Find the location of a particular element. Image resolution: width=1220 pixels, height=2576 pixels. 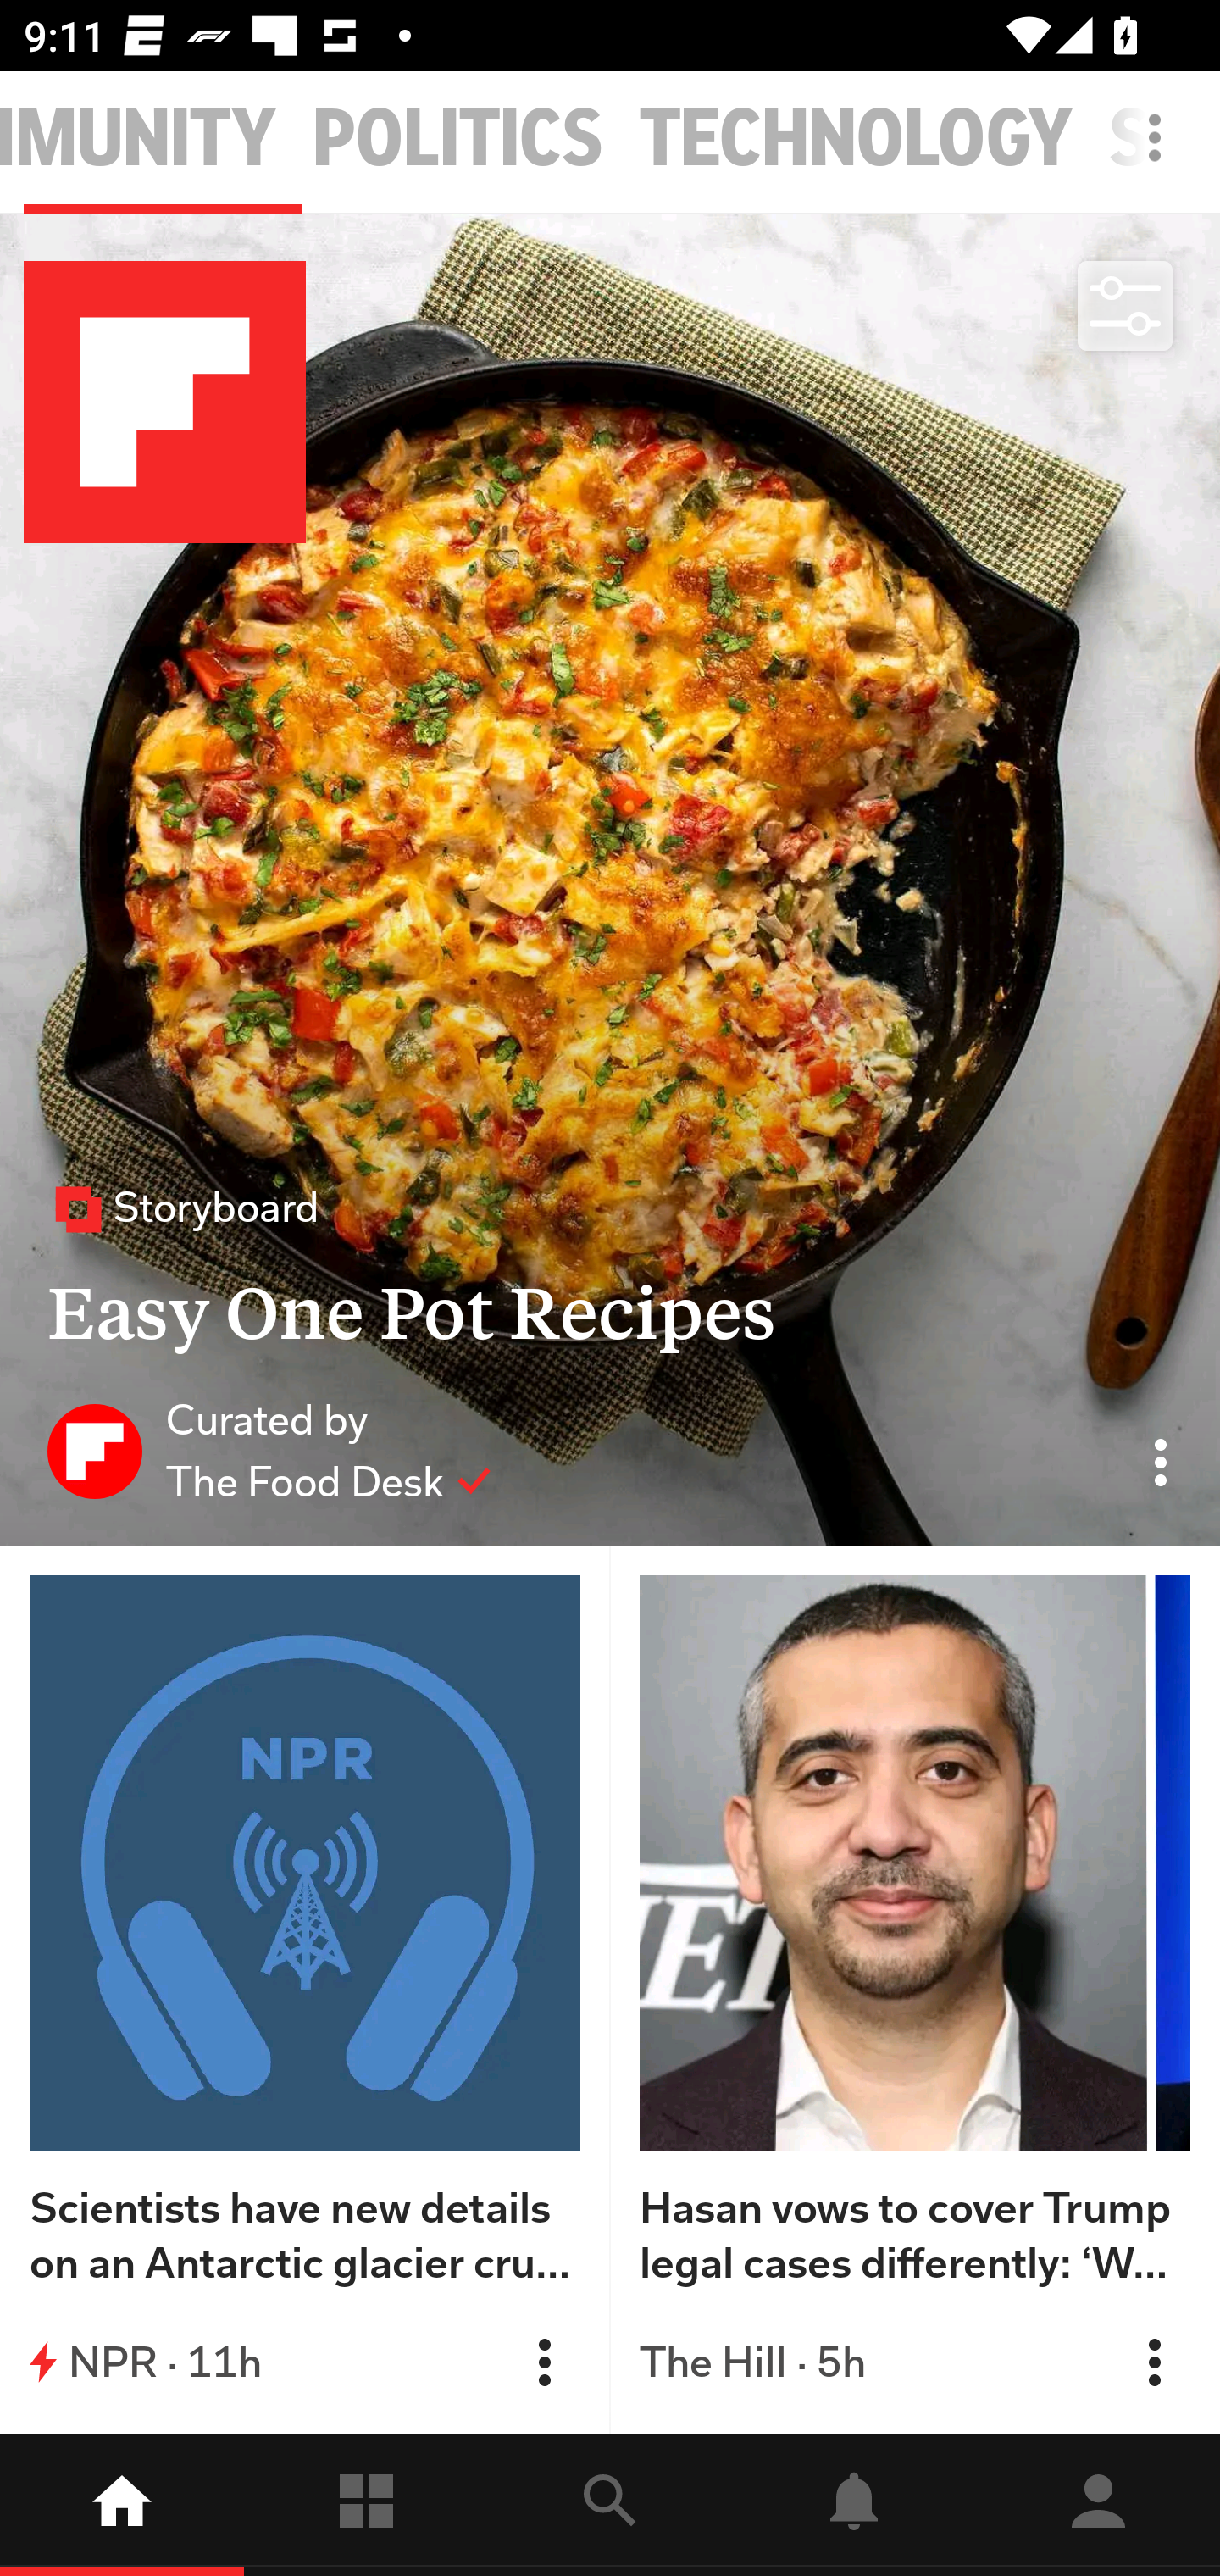

Following is located at coordinates (366, 2505).